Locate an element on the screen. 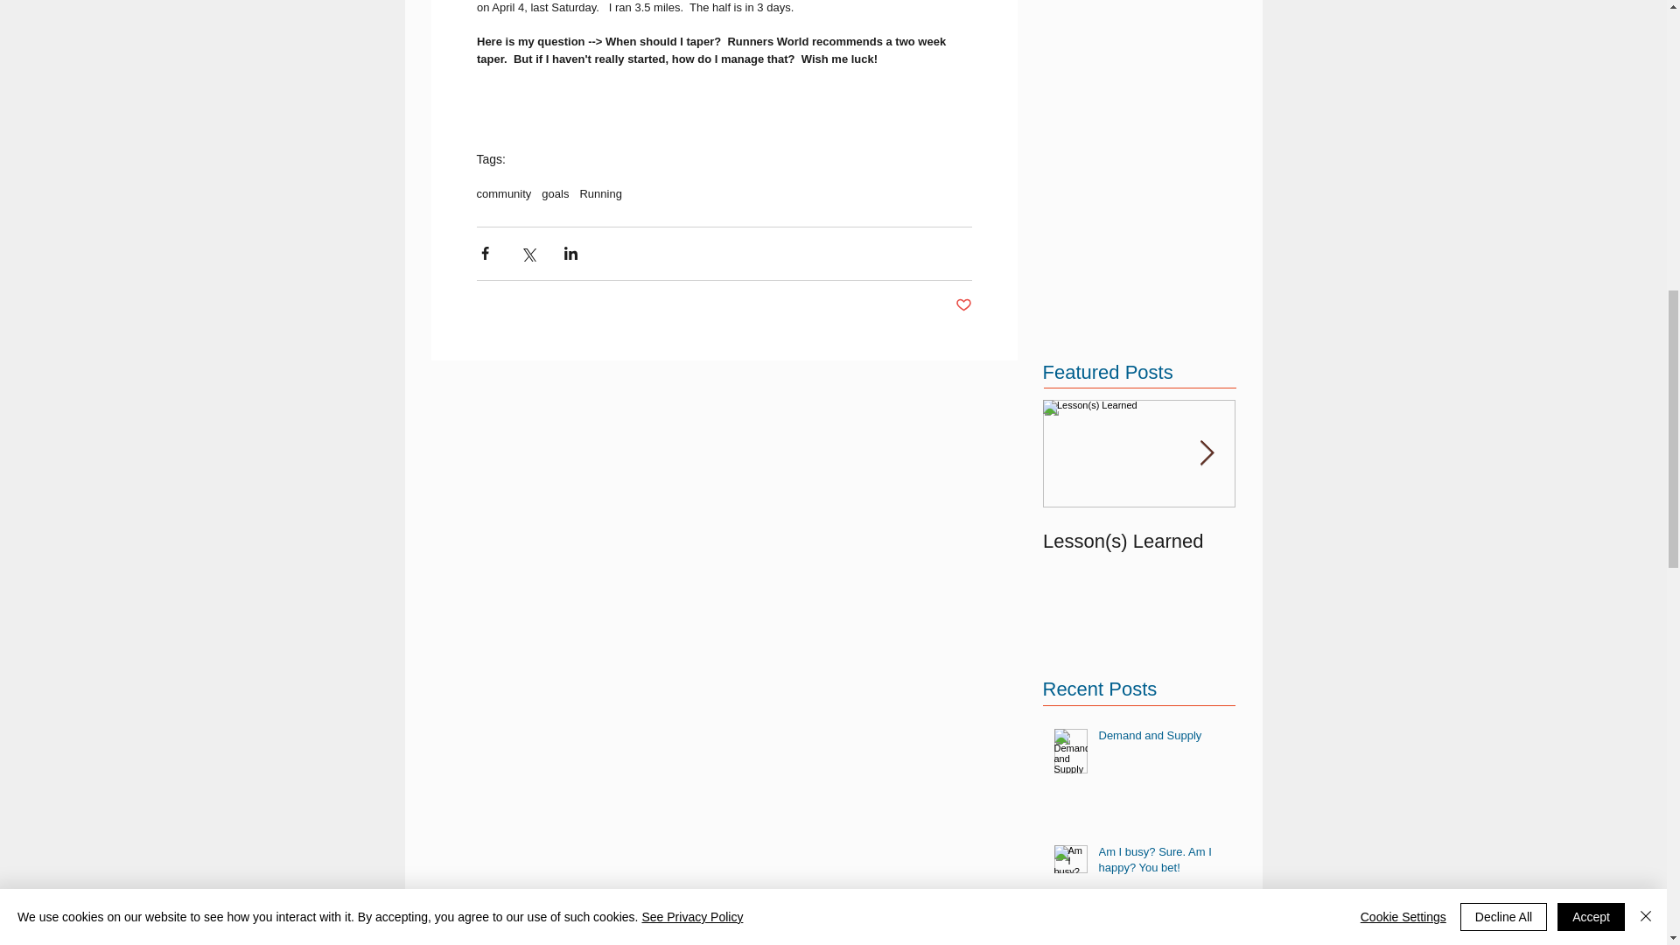 This screenshot has width=1680, height=945. goals is located at coordinates (555, 192).